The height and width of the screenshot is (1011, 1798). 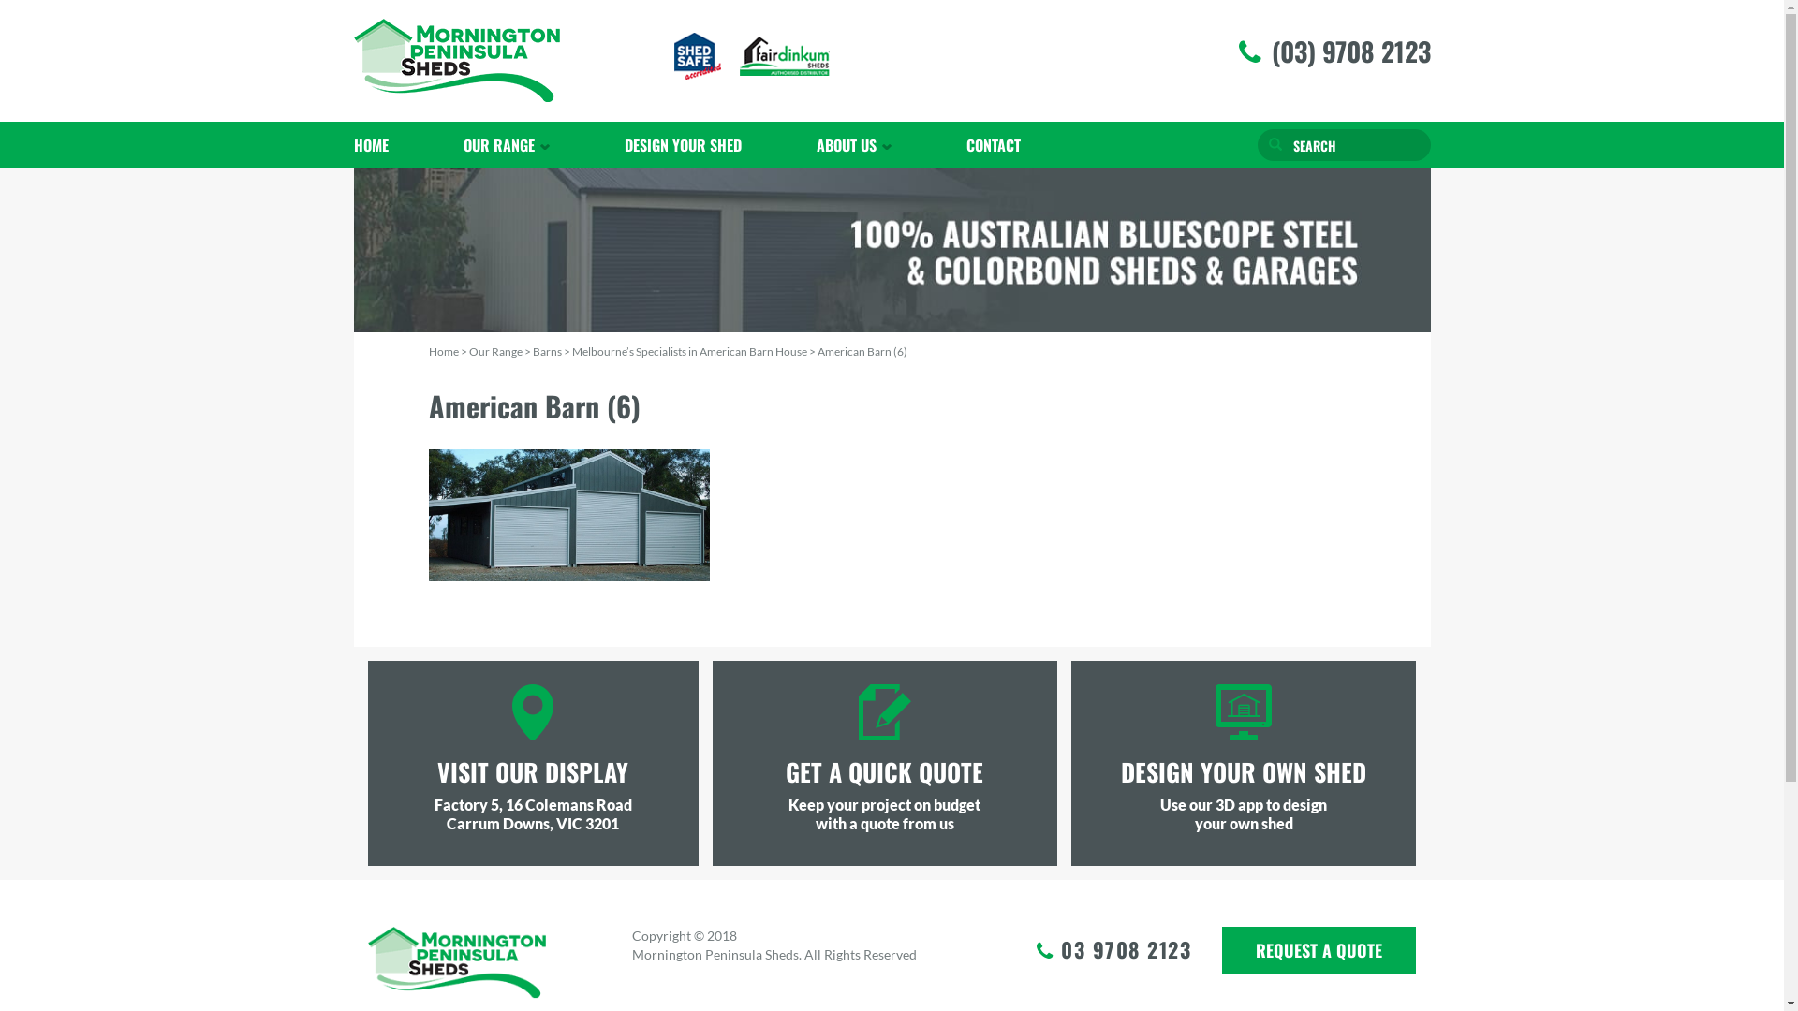 I want to click on Search, so click(x=1275, y=145).